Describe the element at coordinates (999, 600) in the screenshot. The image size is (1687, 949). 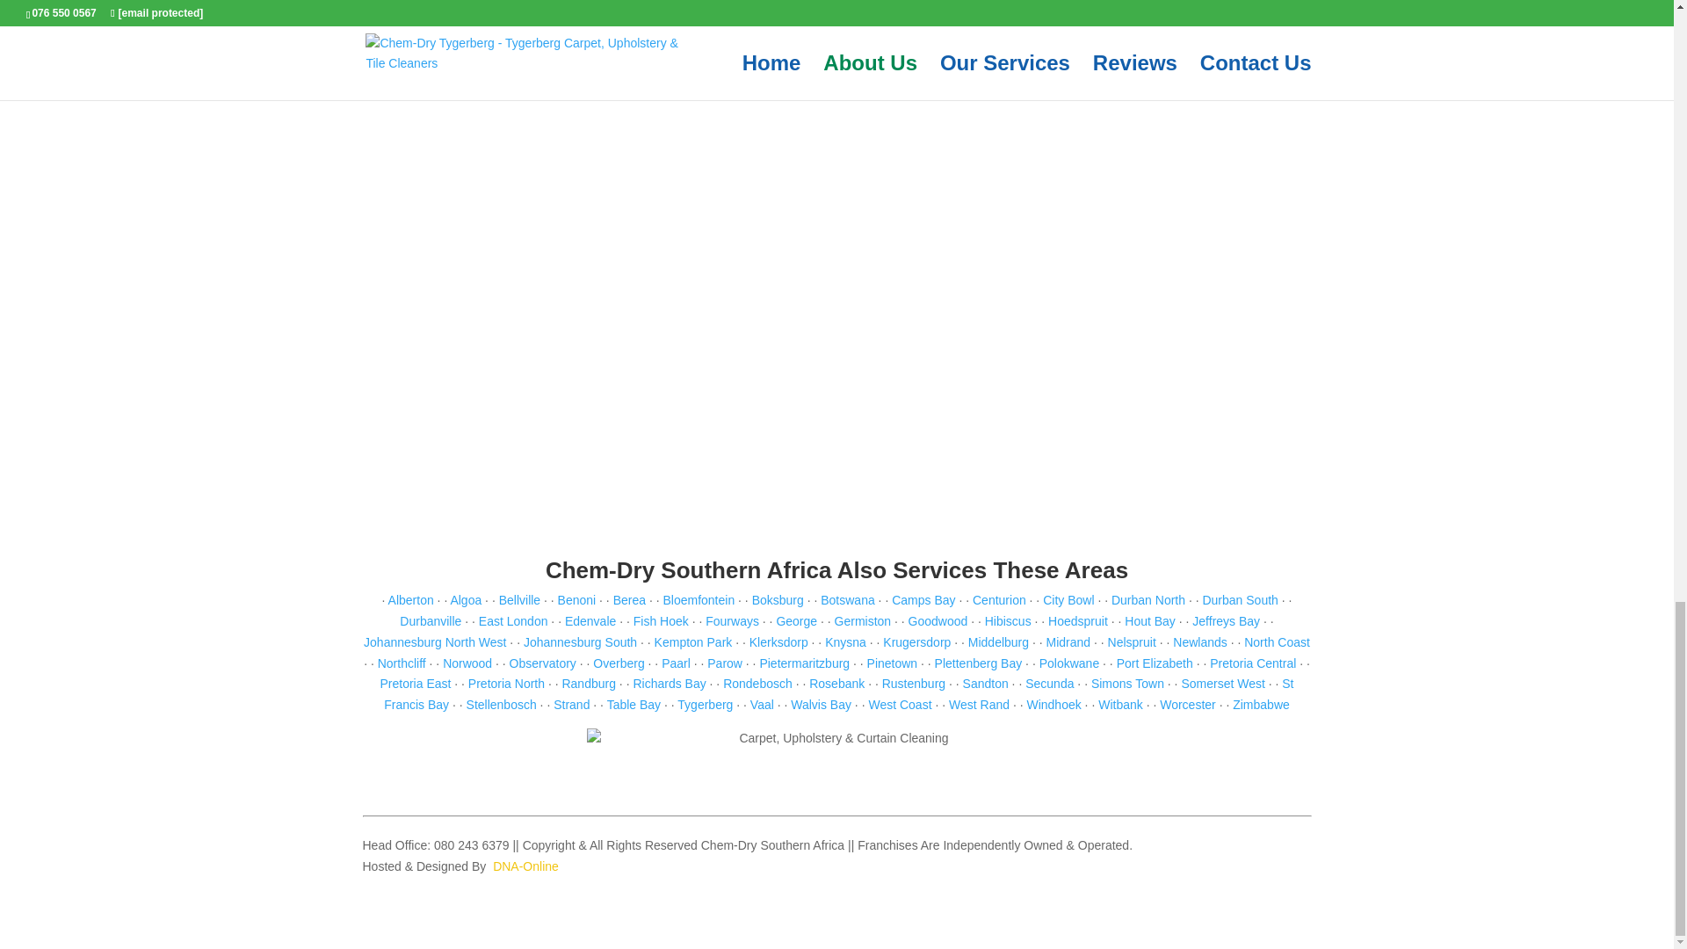
I see `Centurion` at that location.